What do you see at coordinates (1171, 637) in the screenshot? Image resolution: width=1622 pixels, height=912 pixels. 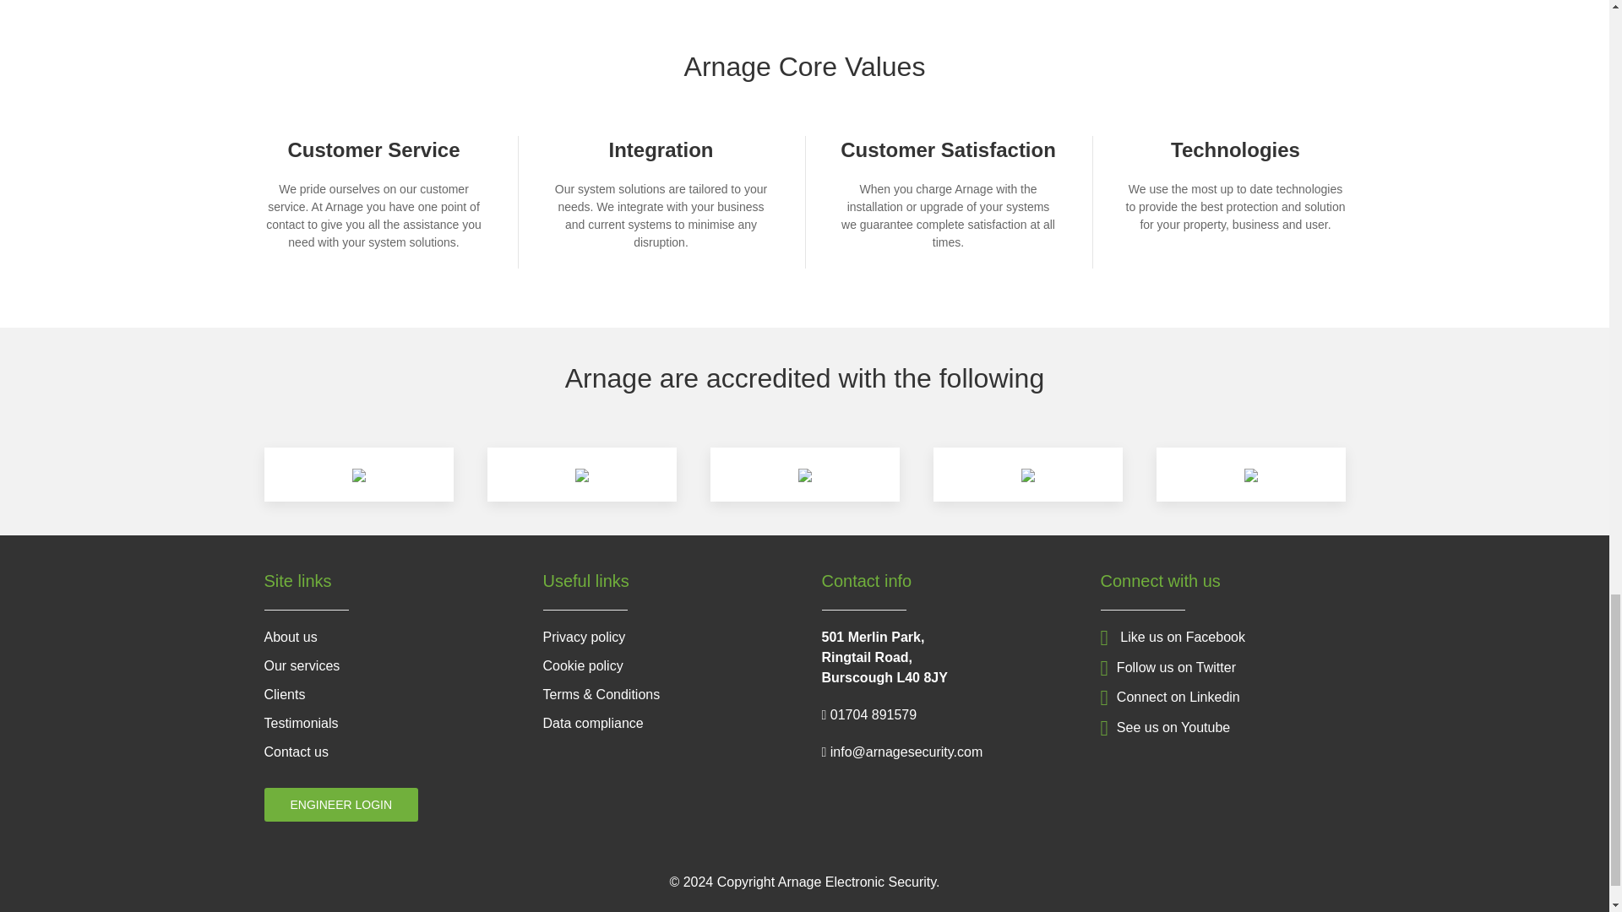 I see `Like us on Facebook` at bounding box center [1171, 637].